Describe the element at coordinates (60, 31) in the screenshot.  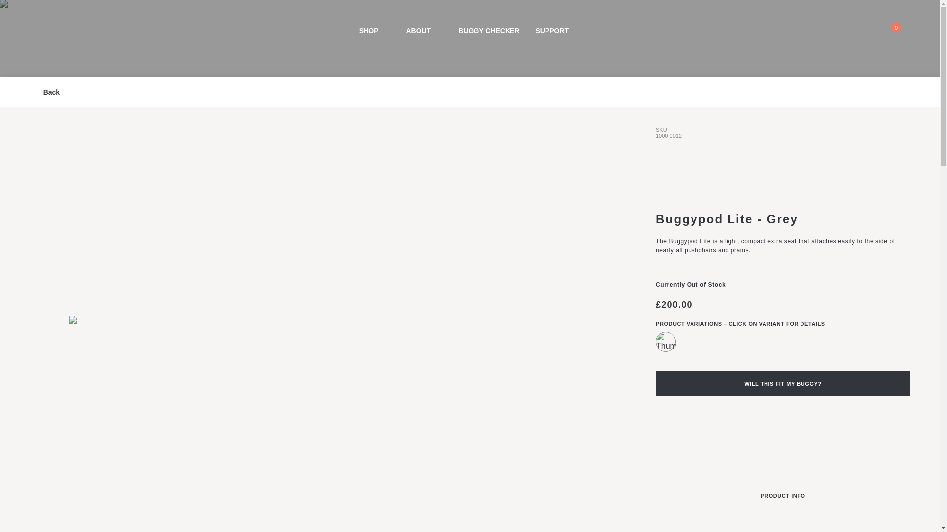
I see `Home` at that location.